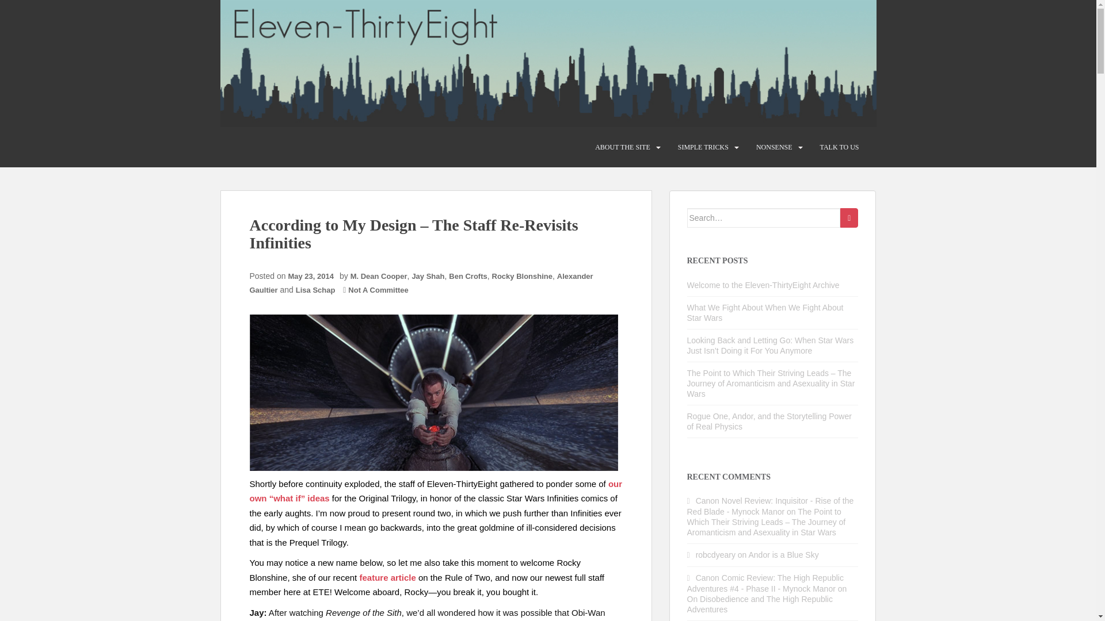 The image size is (1105, 621). What do you see at coordinates (315, 290) in the screenshot?
I see `Lisa Schap` at bounding box center [315, 290].